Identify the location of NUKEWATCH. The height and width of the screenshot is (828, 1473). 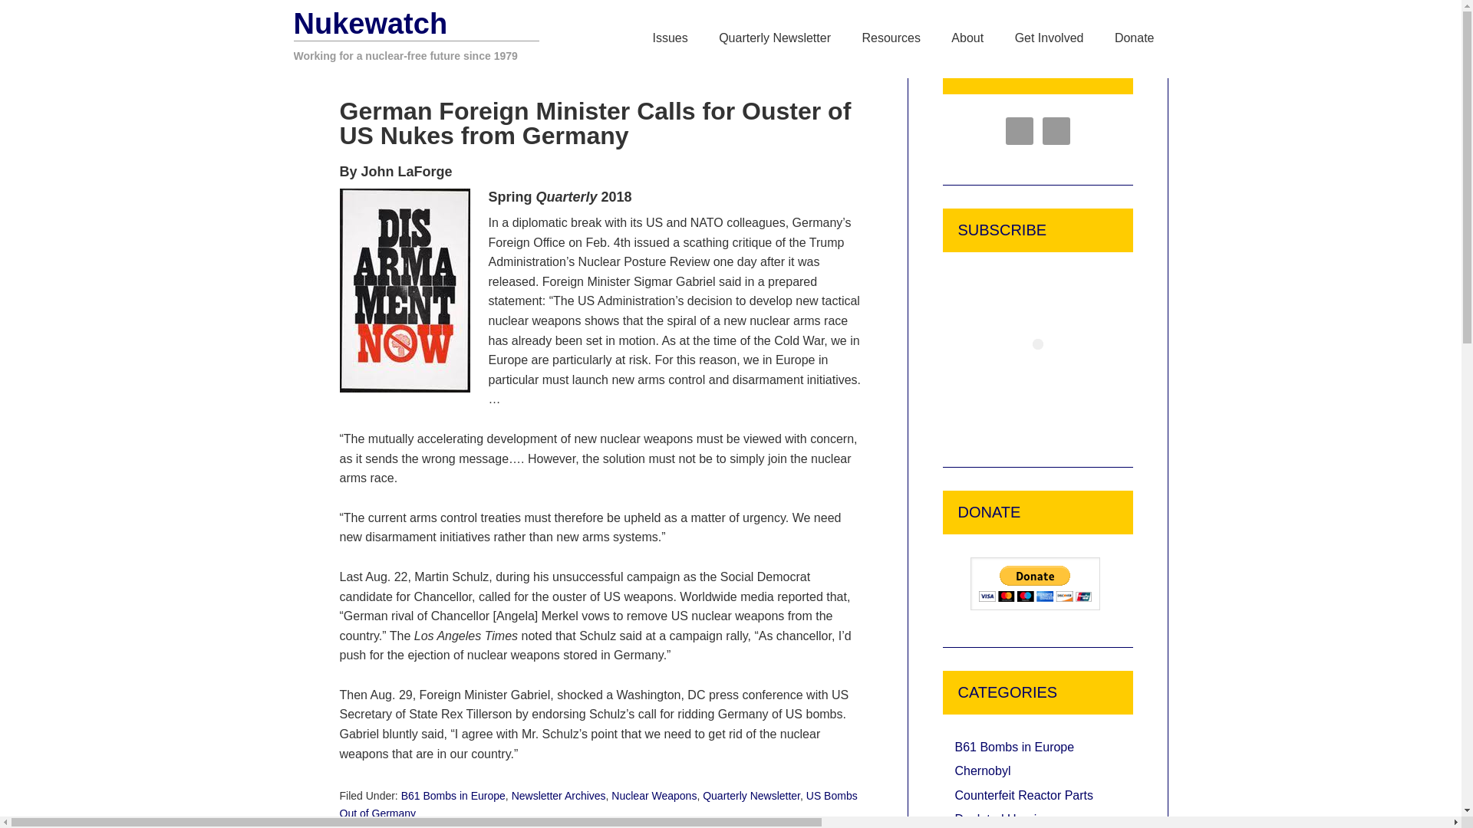
(447, 71).